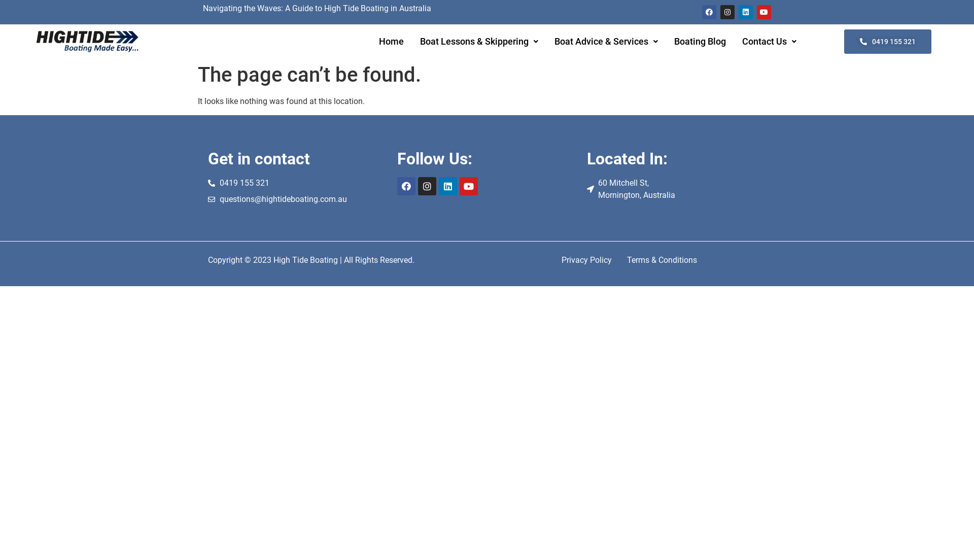 The width and height of the screenshot is (974, 548). I want to click on questions@hightideboating.com.au, so click(297, 199).